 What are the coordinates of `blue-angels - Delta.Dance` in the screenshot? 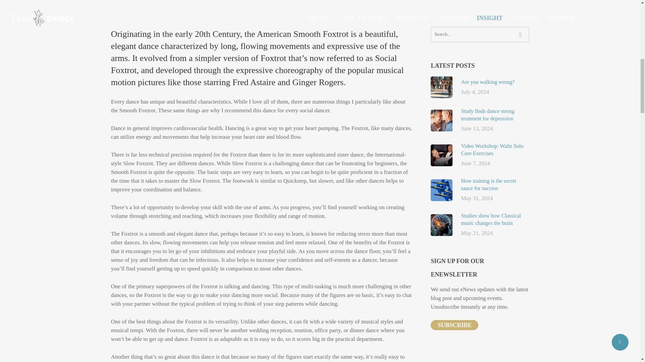 It's located at (441, 190).